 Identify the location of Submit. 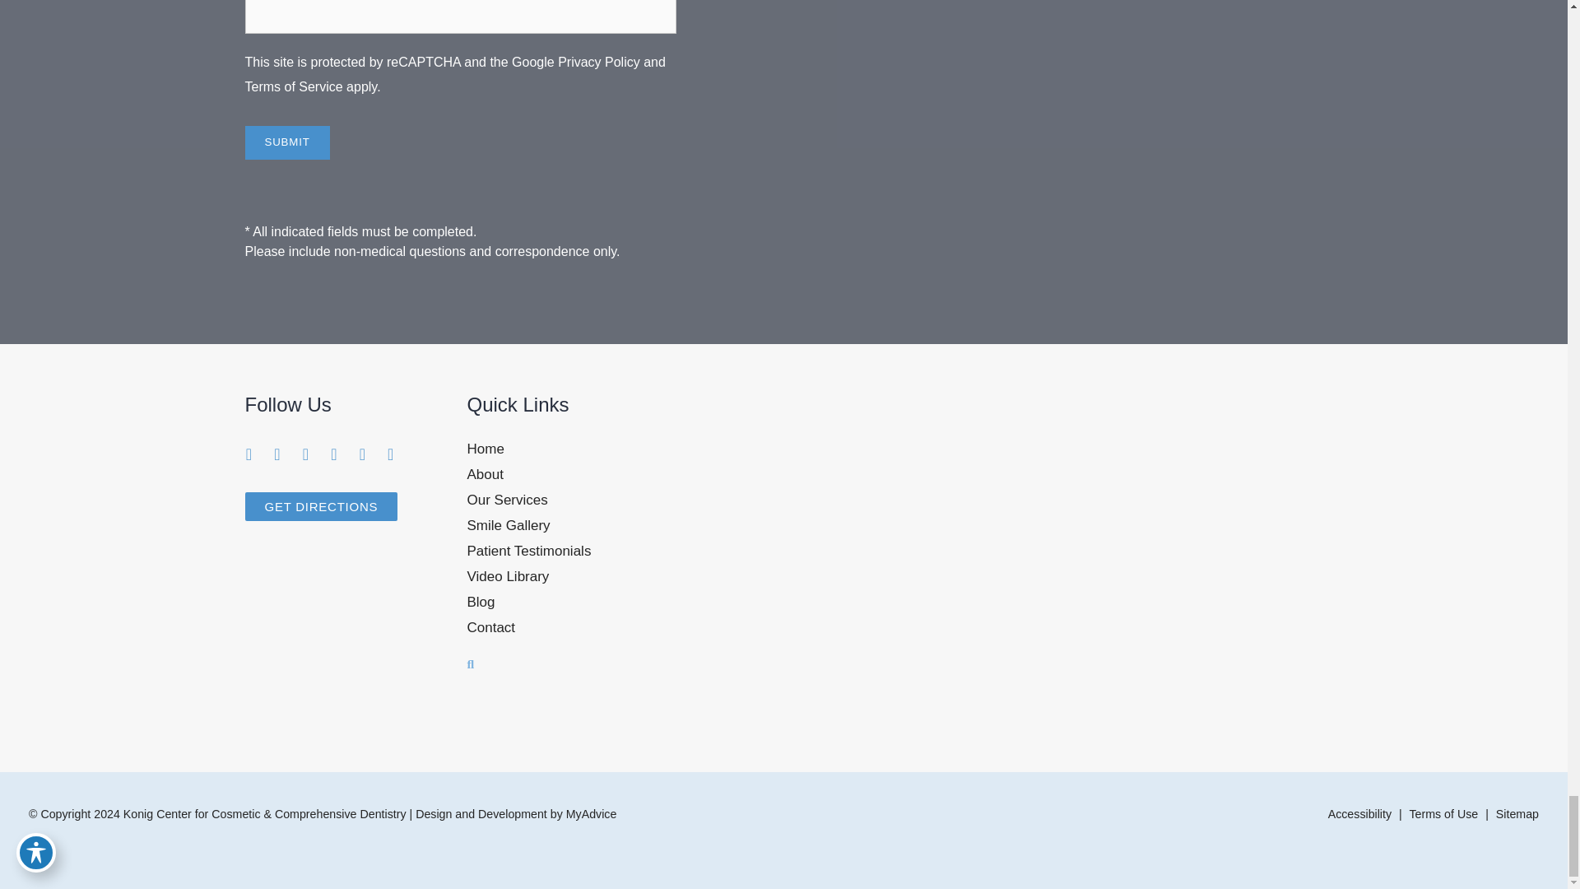
(287, 143).